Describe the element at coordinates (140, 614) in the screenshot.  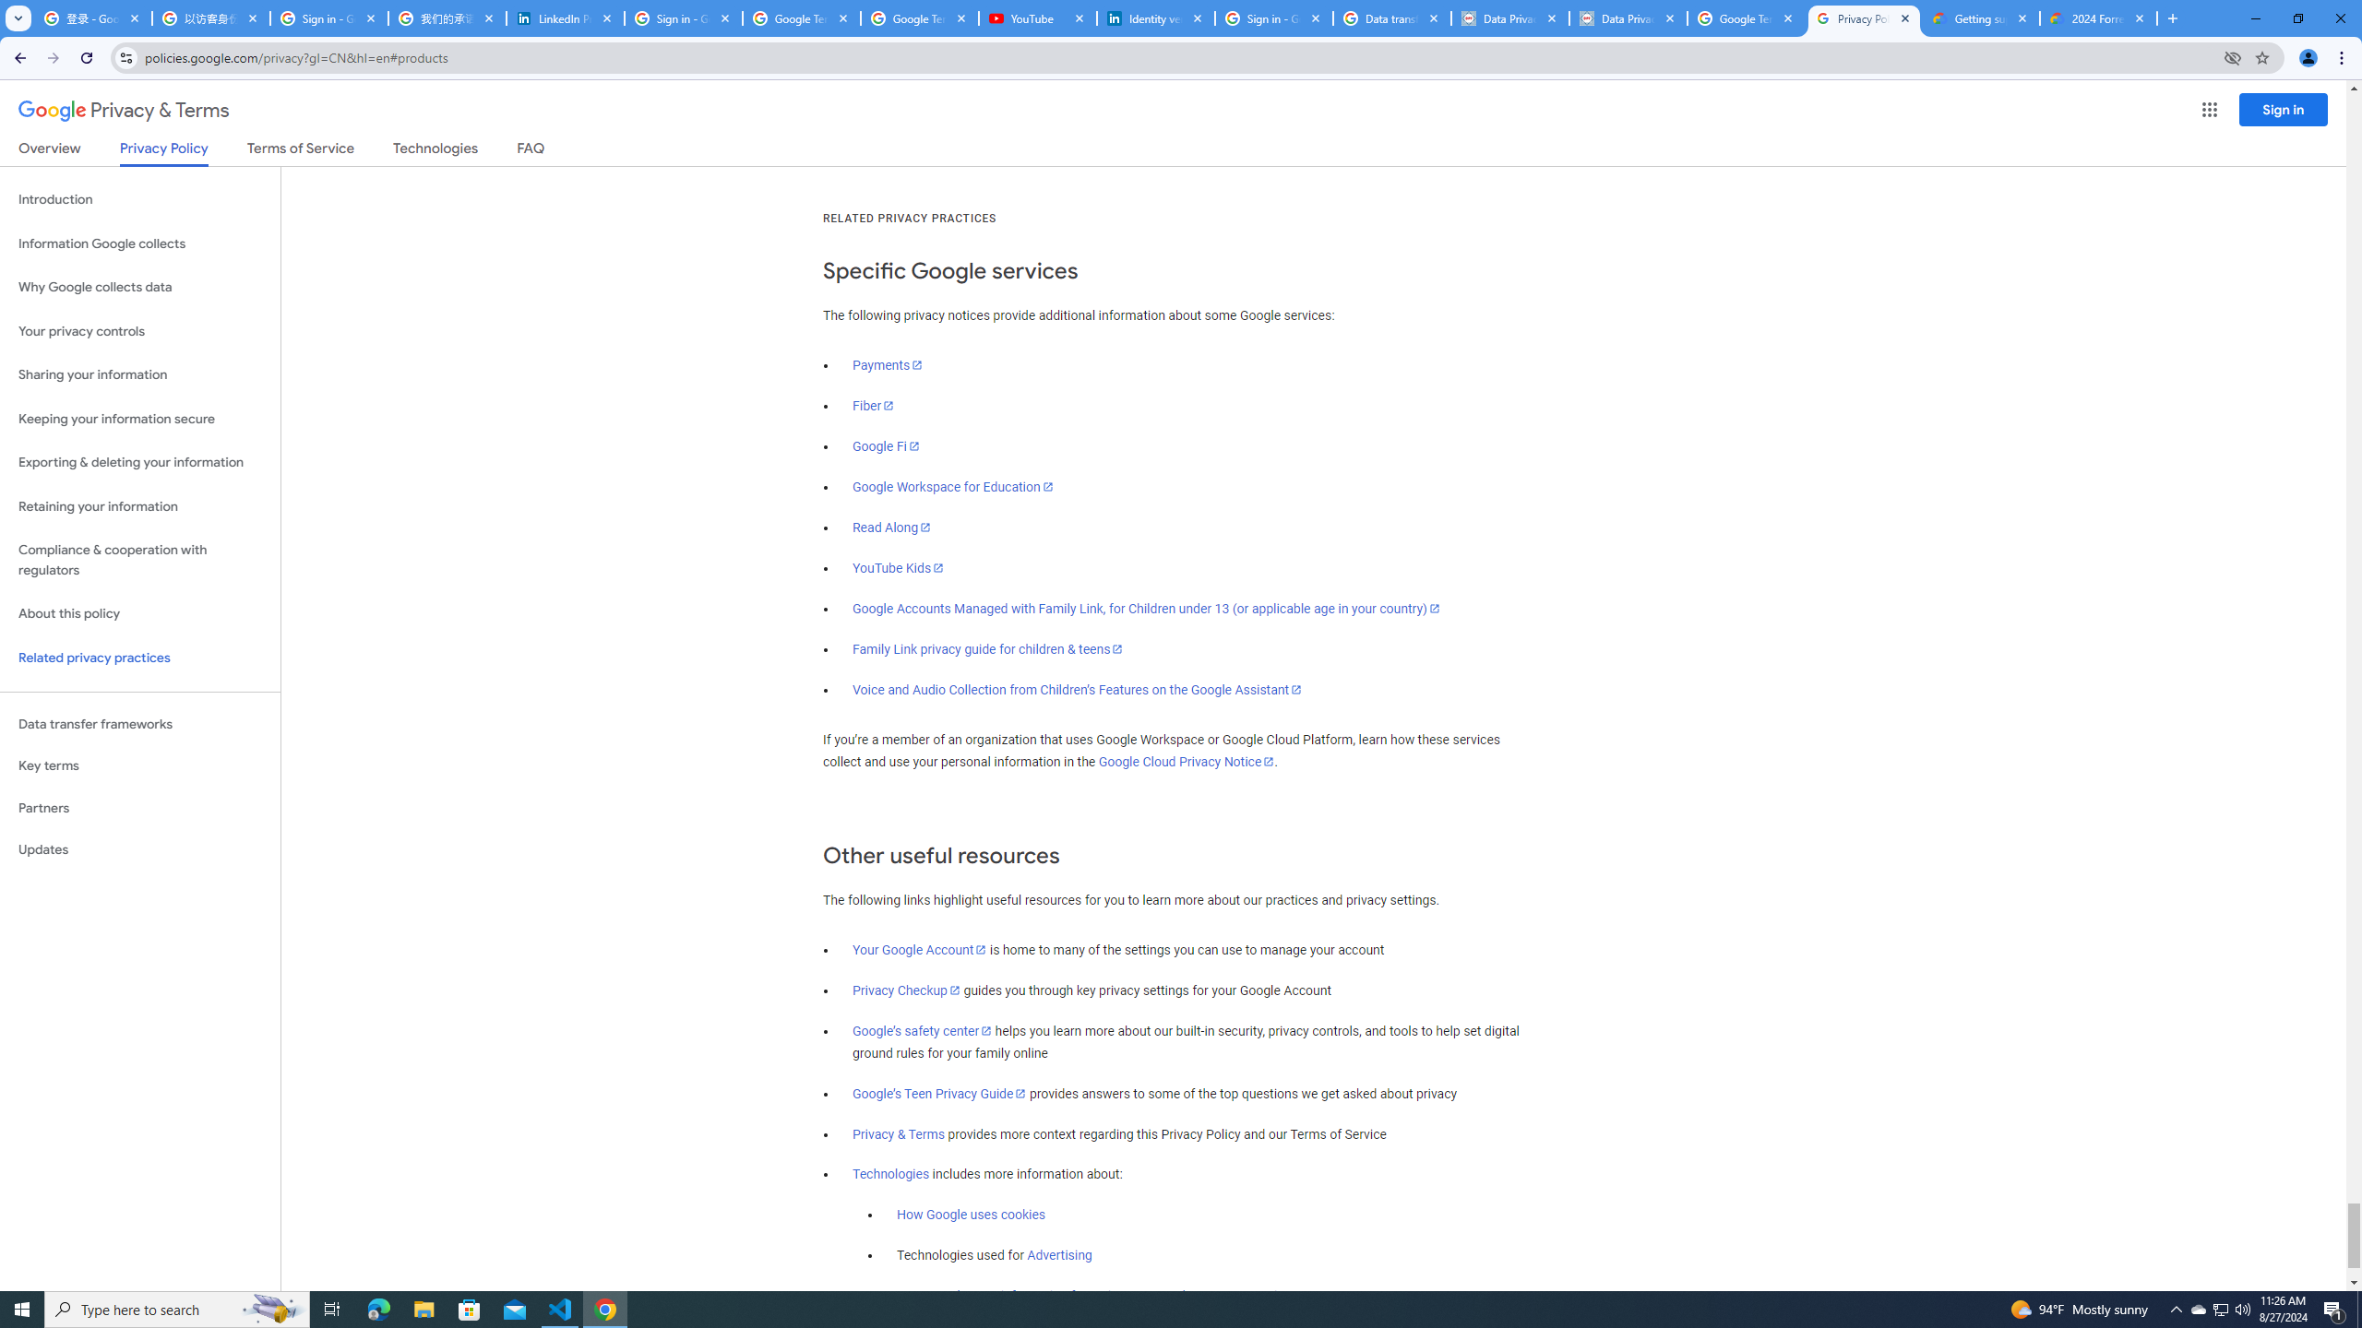
I see `About this policy` at that location.